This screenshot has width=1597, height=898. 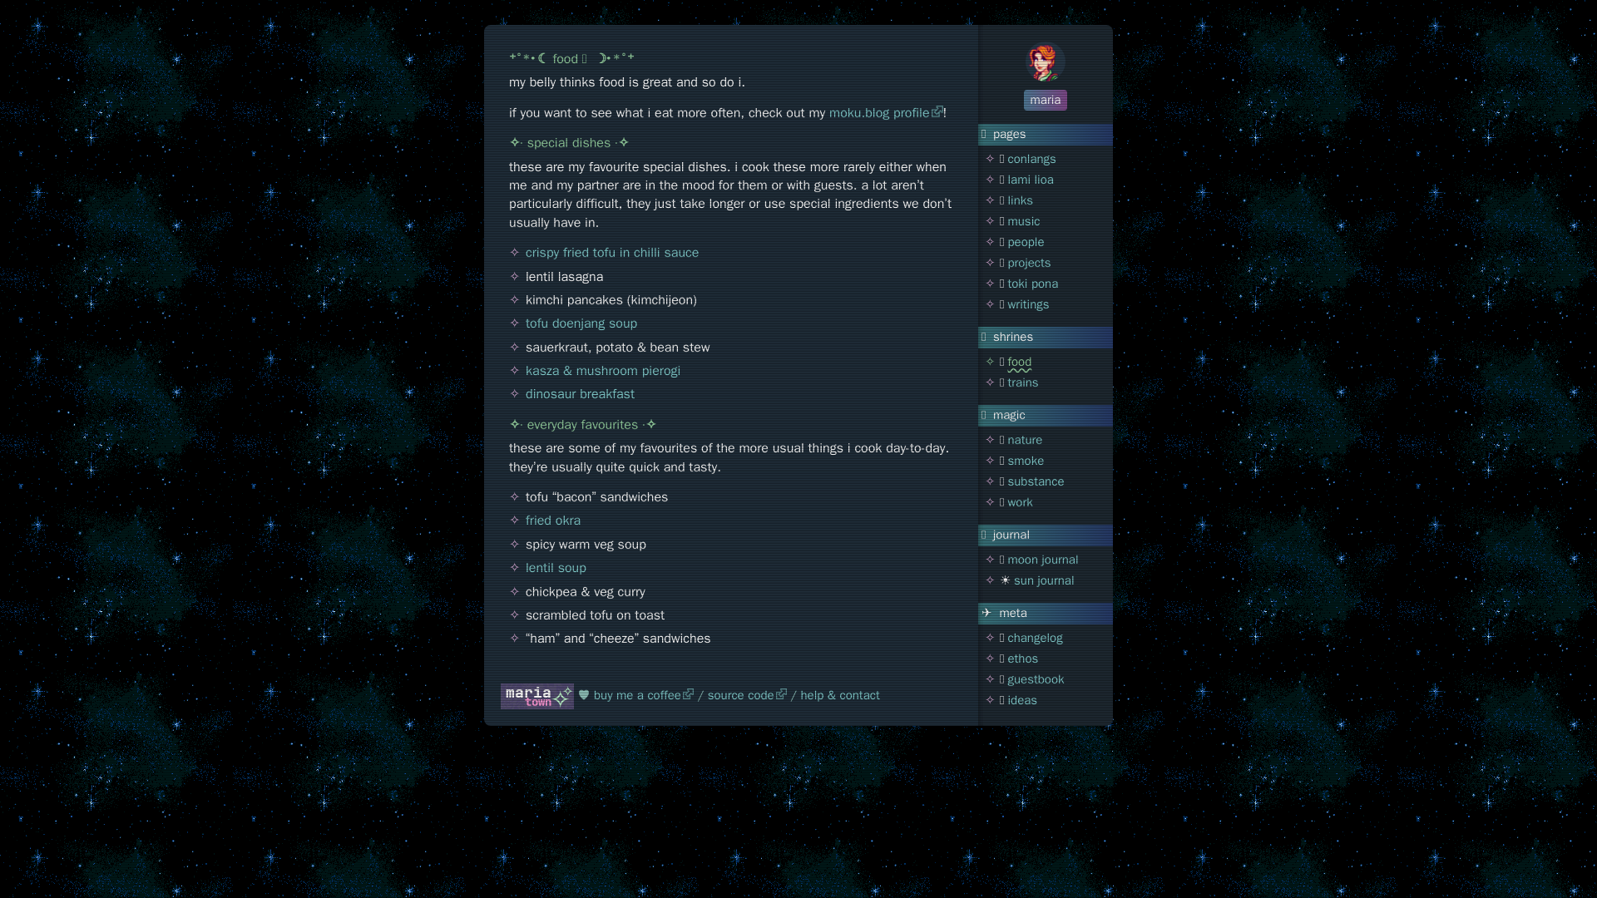 I want to click on changelog, so click(x=1035, y=638).